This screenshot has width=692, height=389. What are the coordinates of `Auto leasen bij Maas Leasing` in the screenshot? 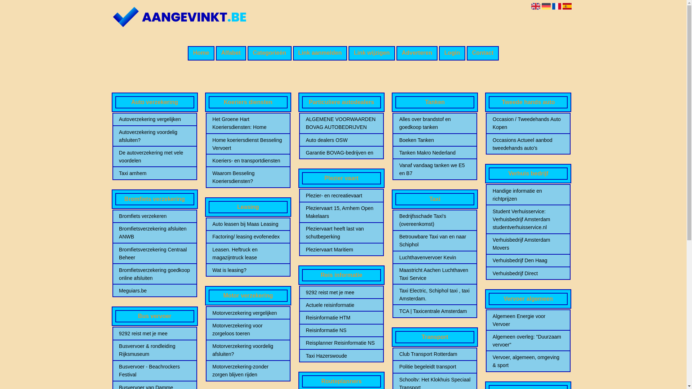 It's located at (248, 224).